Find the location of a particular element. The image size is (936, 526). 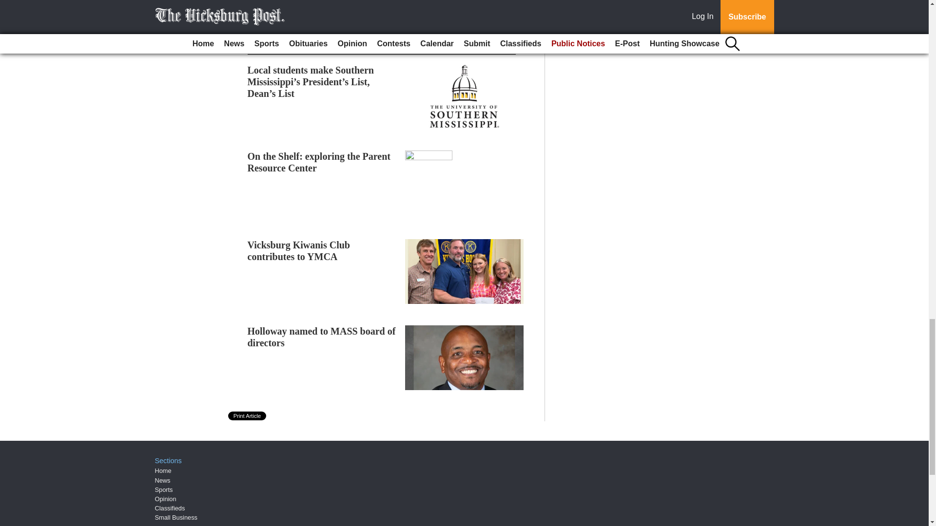

On the Shelf: exploring the Parent Resource Center is located at coordinates (319, 162).